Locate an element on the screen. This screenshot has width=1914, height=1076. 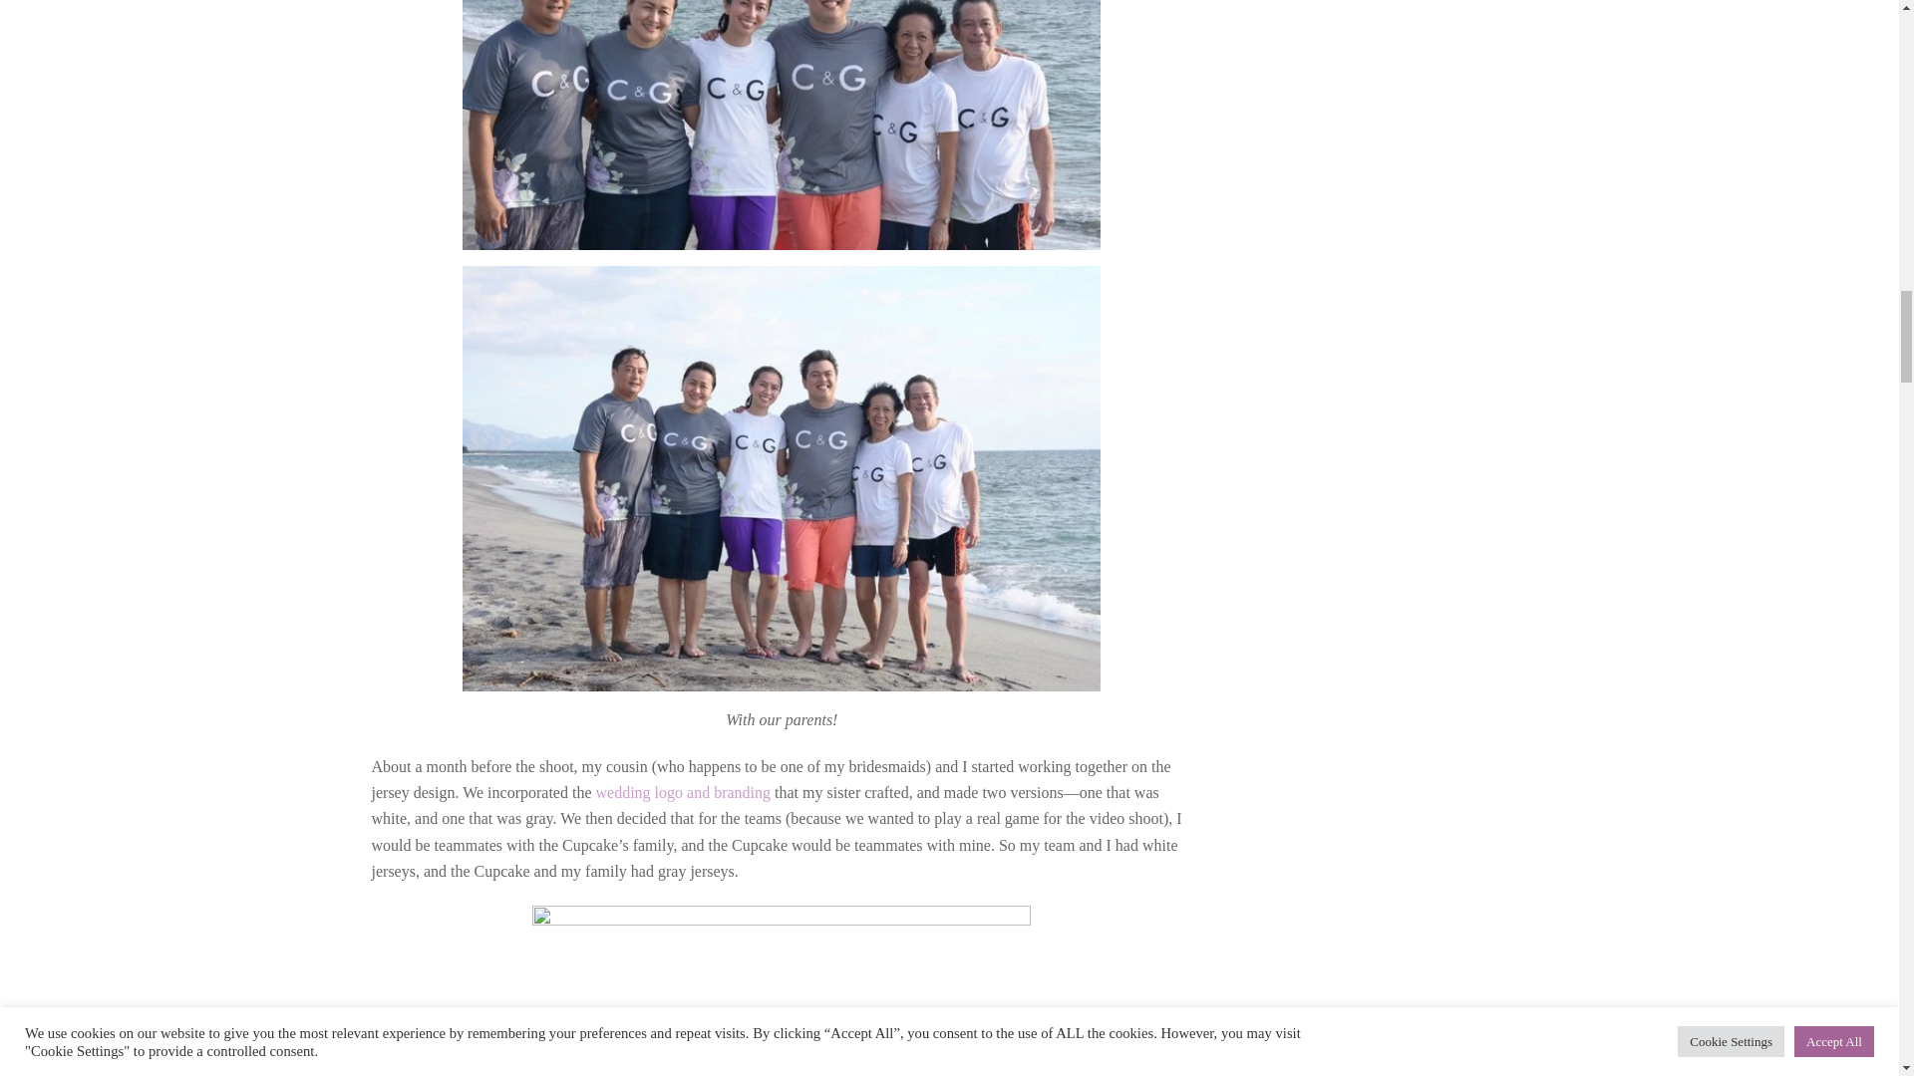
wedding logo and branding is located at coordinates (683, 792).